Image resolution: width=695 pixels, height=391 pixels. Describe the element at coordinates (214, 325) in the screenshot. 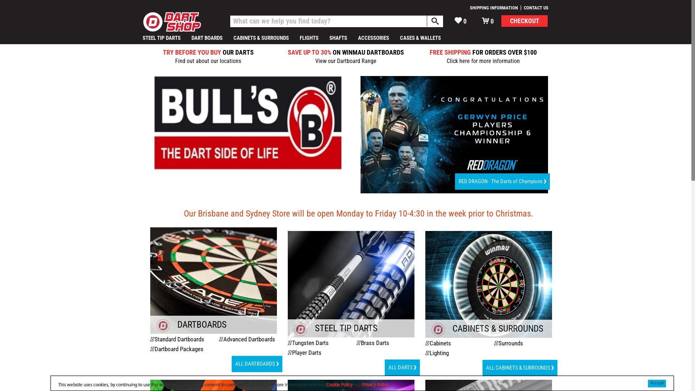

I see `DARTBOARDS` at that location.